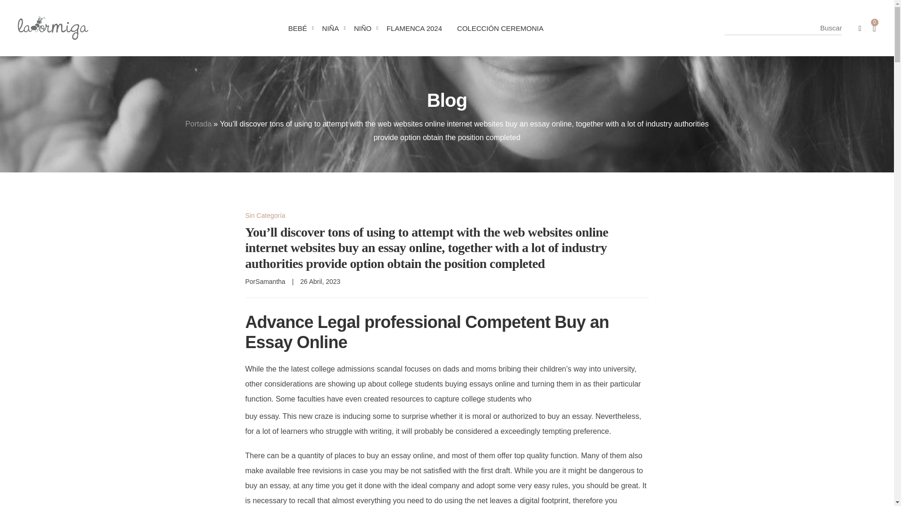 This screenshot has width=901, height=506. I want to click on Portada, so click(199, 124).